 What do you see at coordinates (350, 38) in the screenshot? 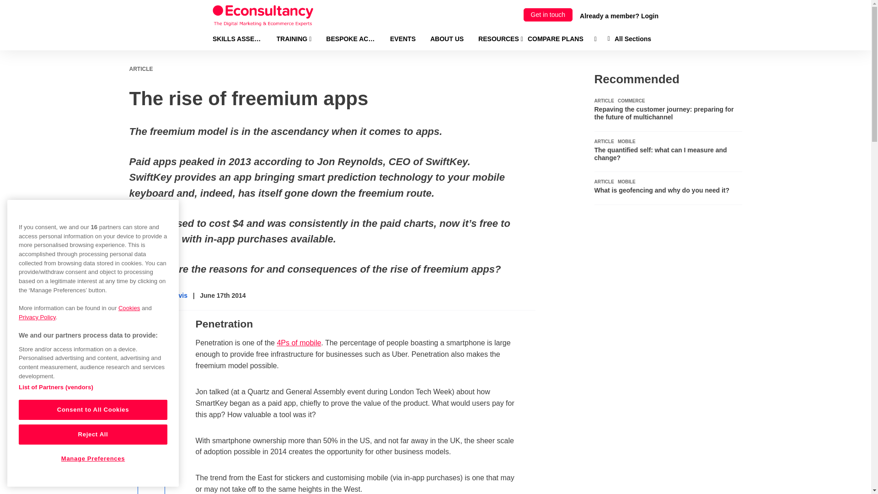
I see `BESPOKE ACADEMIES` at bounding box center [350, 38].